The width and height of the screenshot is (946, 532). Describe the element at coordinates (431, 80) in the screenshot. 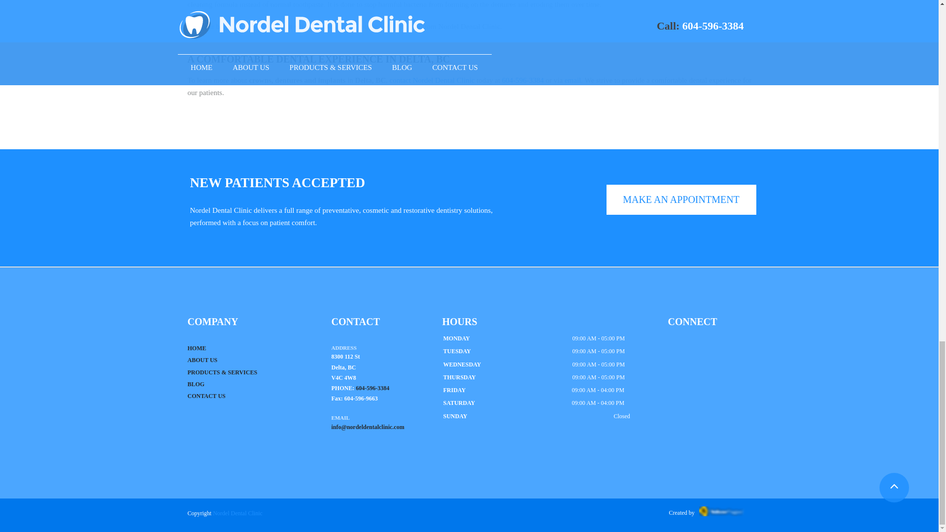

I see `contact Nordel Dental Clinic` at that location.